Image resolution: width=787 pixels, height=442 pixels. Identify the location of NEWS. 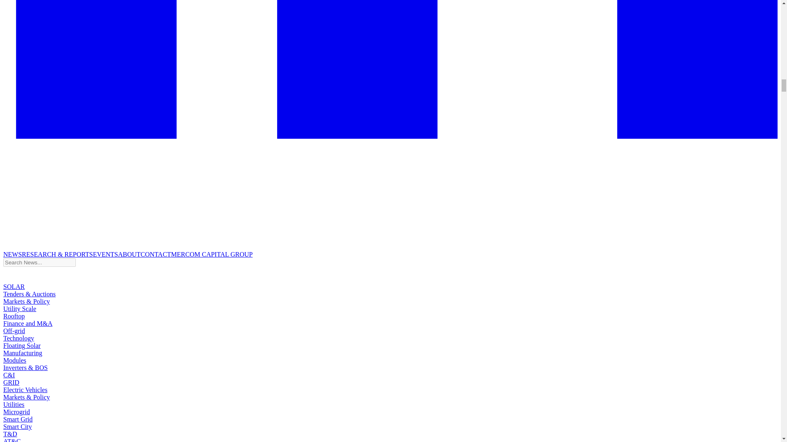
(12, 254).